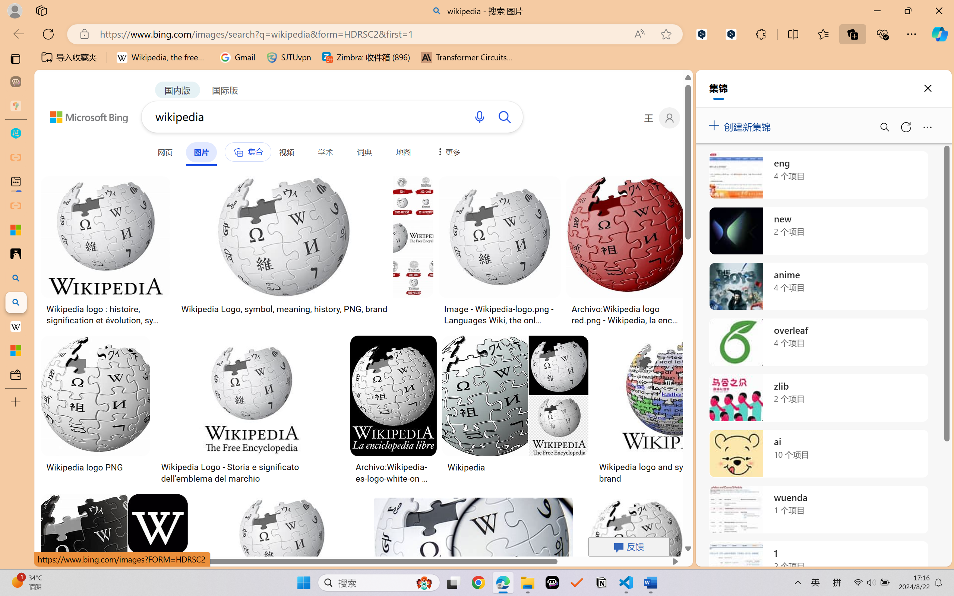  I want to click on Insert Captions, so click(368, 35).